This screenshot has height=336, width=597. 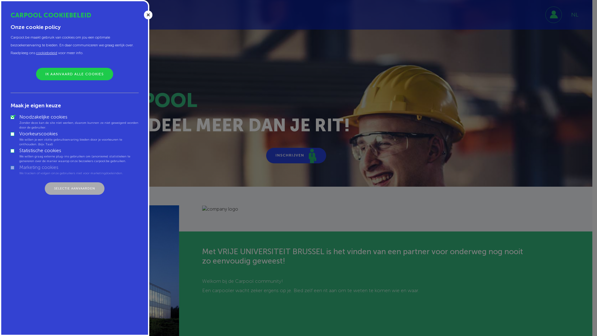 I want to click on cookiebeleid, so click(x=47, y=53).